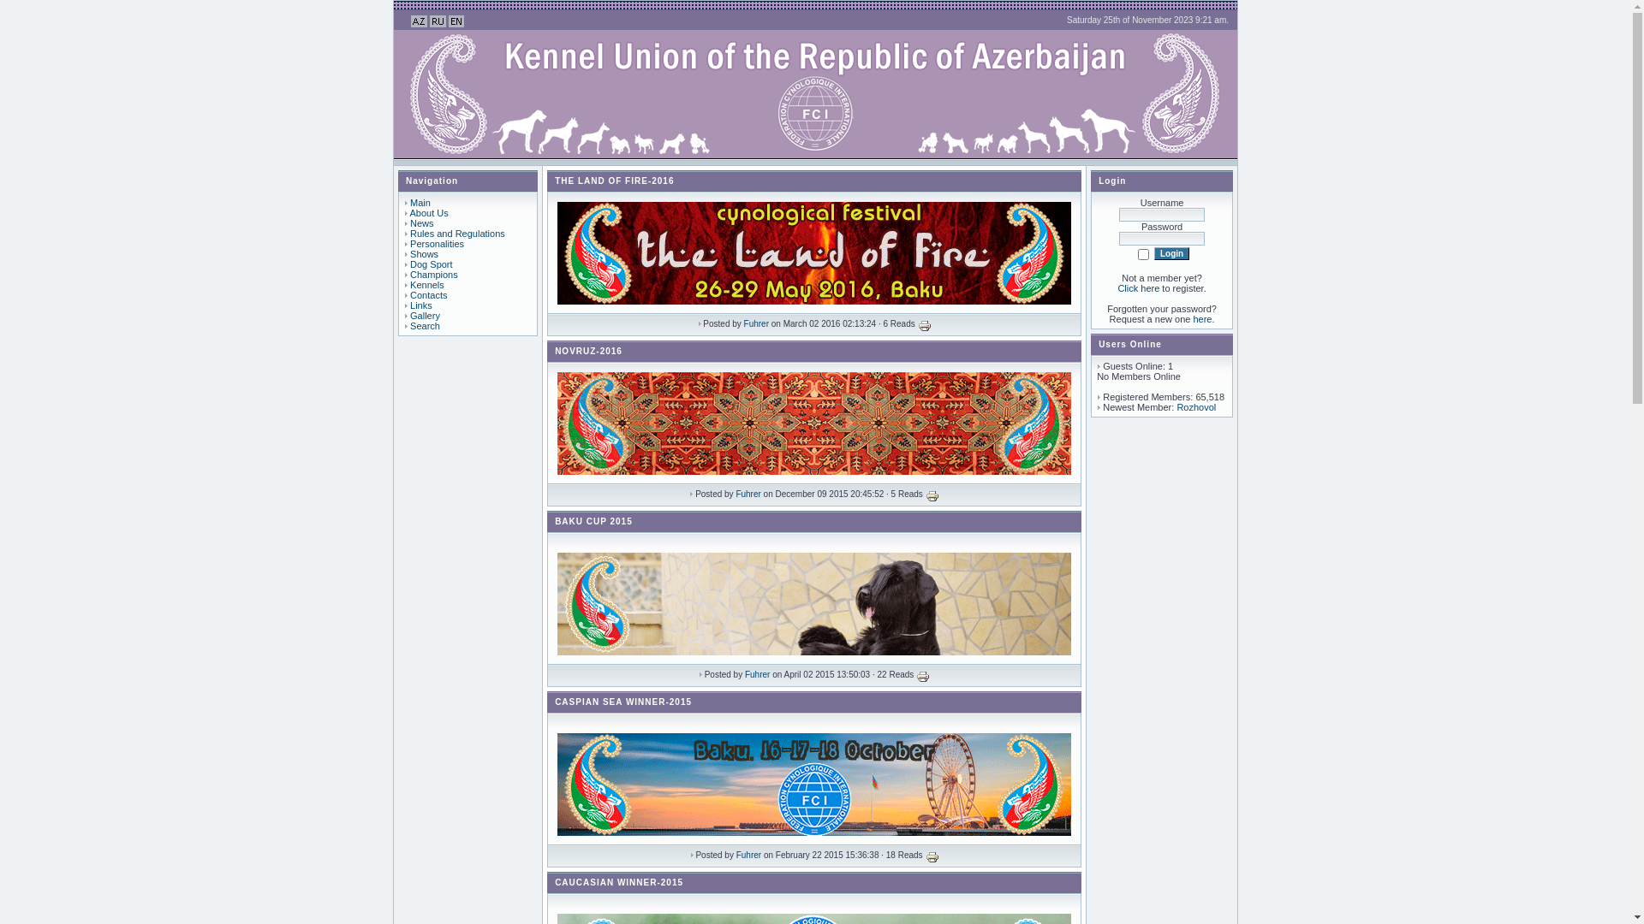  What do you see at coordinates (434, 275) in the screenshot?
I see `Champions` at bounding box center [434, 275].